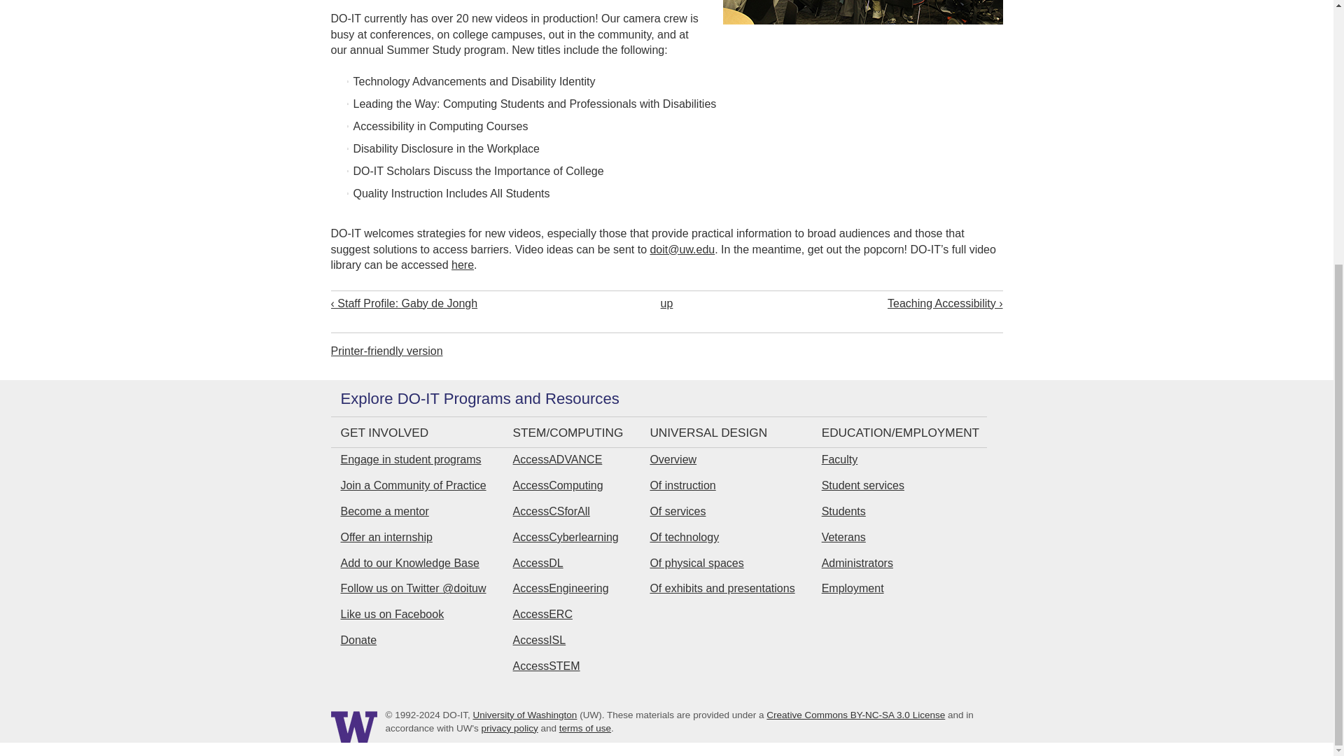 This screenshot has width=1344, height=756. I want to click on Go to previous page, so click(465, 303).